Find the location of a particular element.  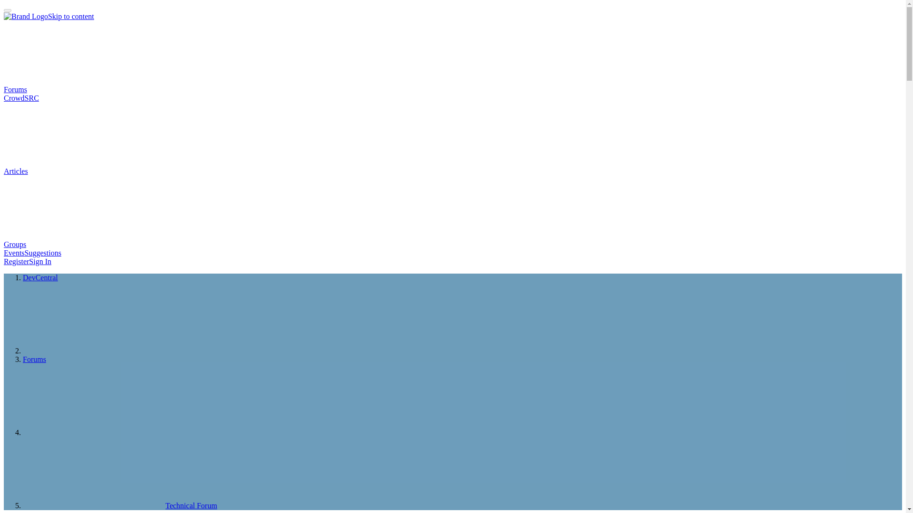

Forums is located at coordinates (87, 89).